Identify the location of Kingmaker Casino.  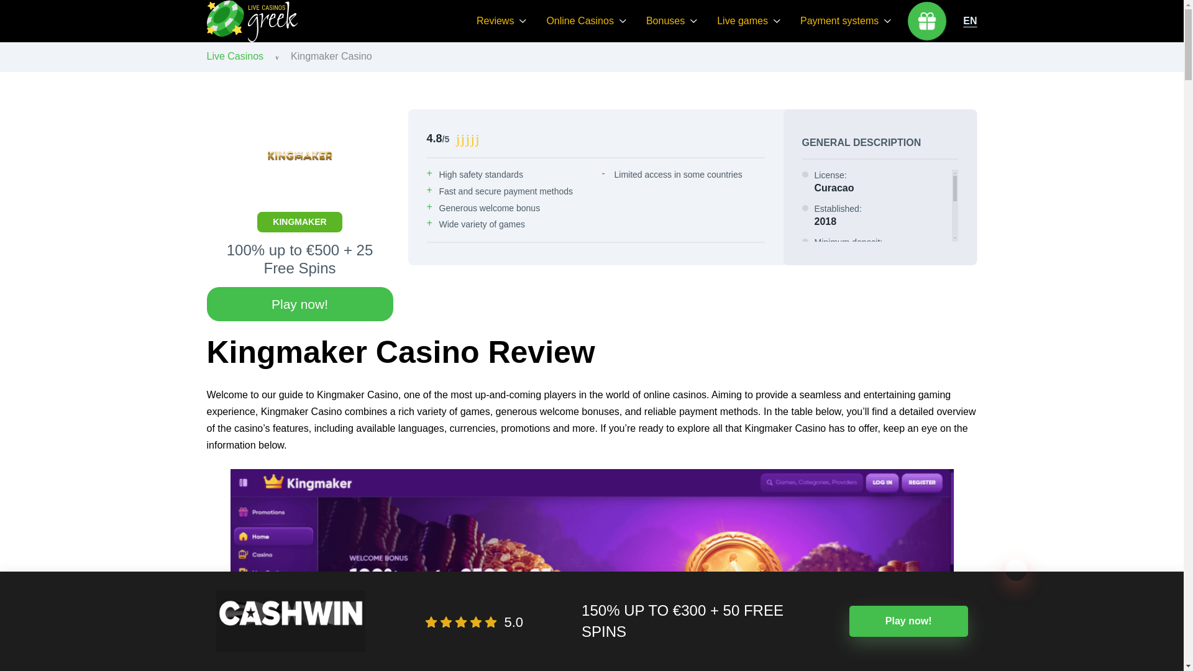
(332, 56).